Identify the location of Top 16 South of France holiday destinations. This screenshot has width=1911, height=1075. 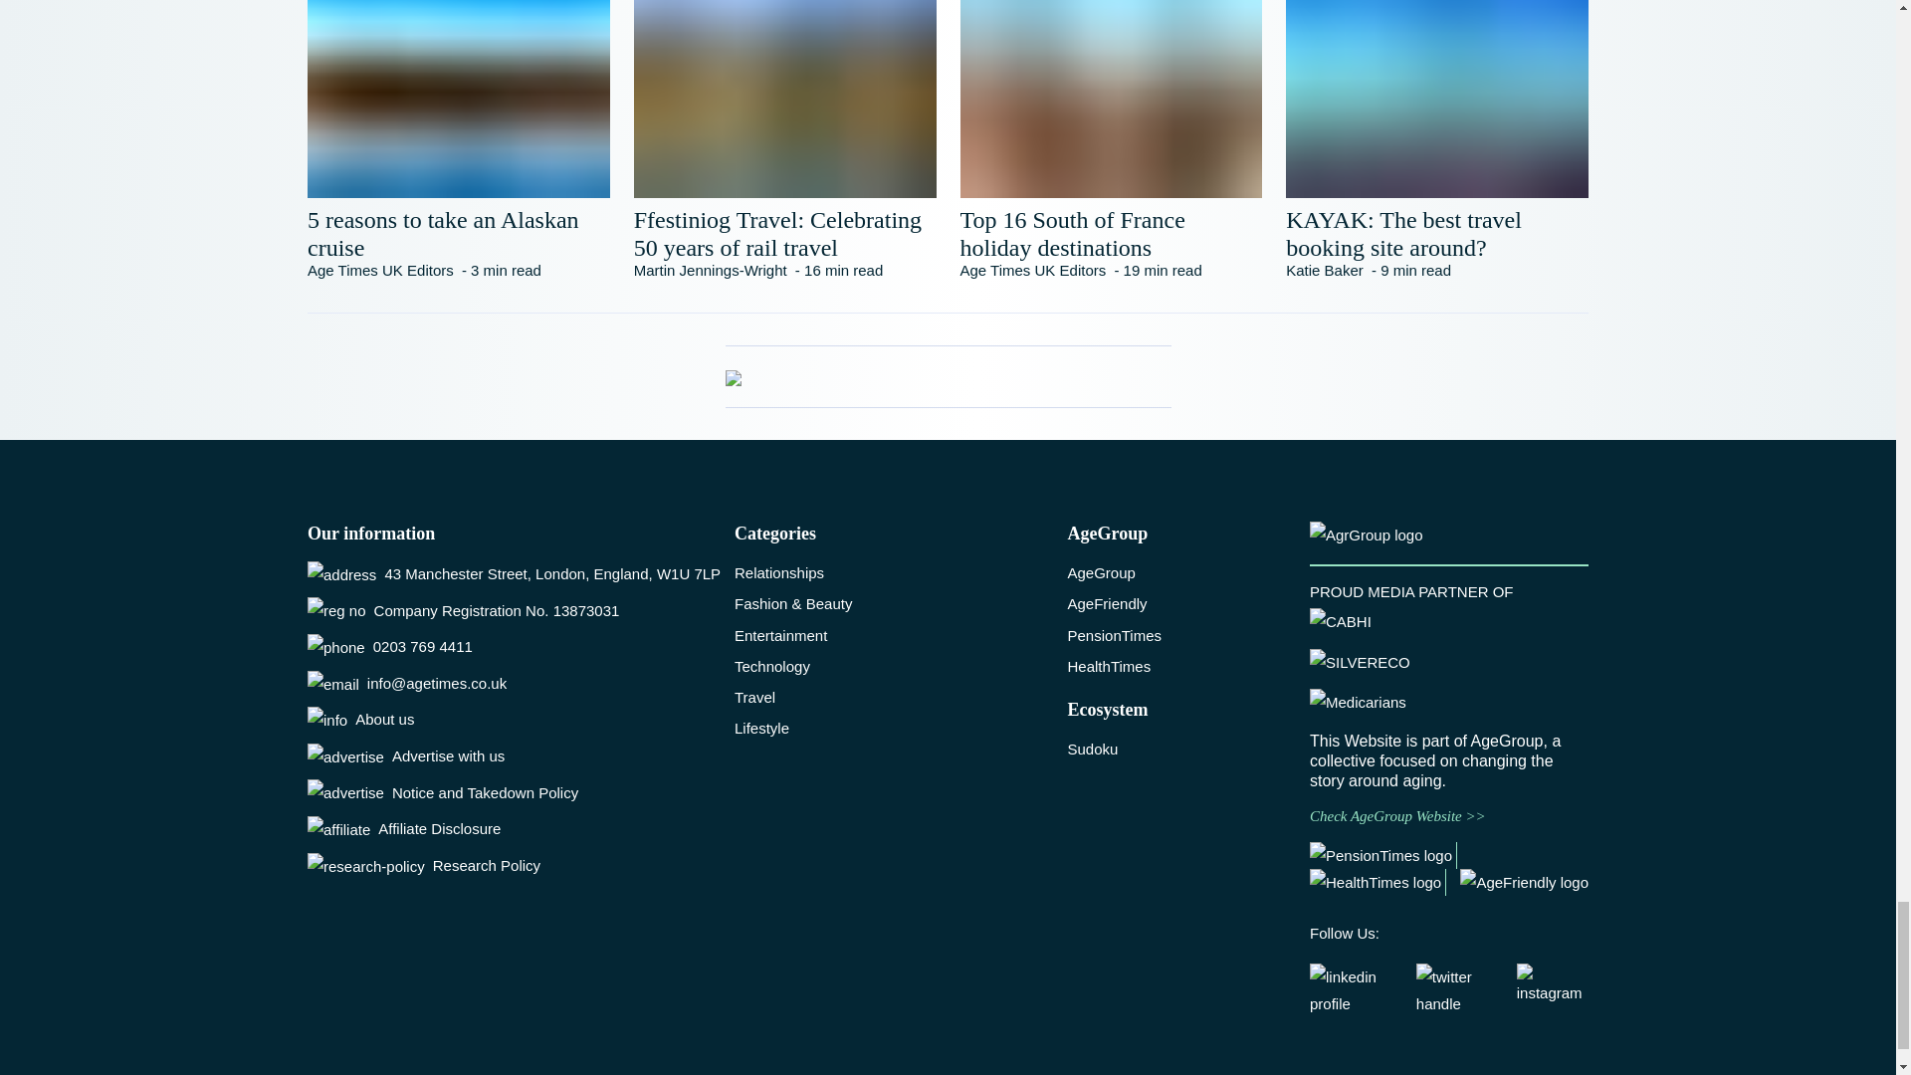
(1110, 234).